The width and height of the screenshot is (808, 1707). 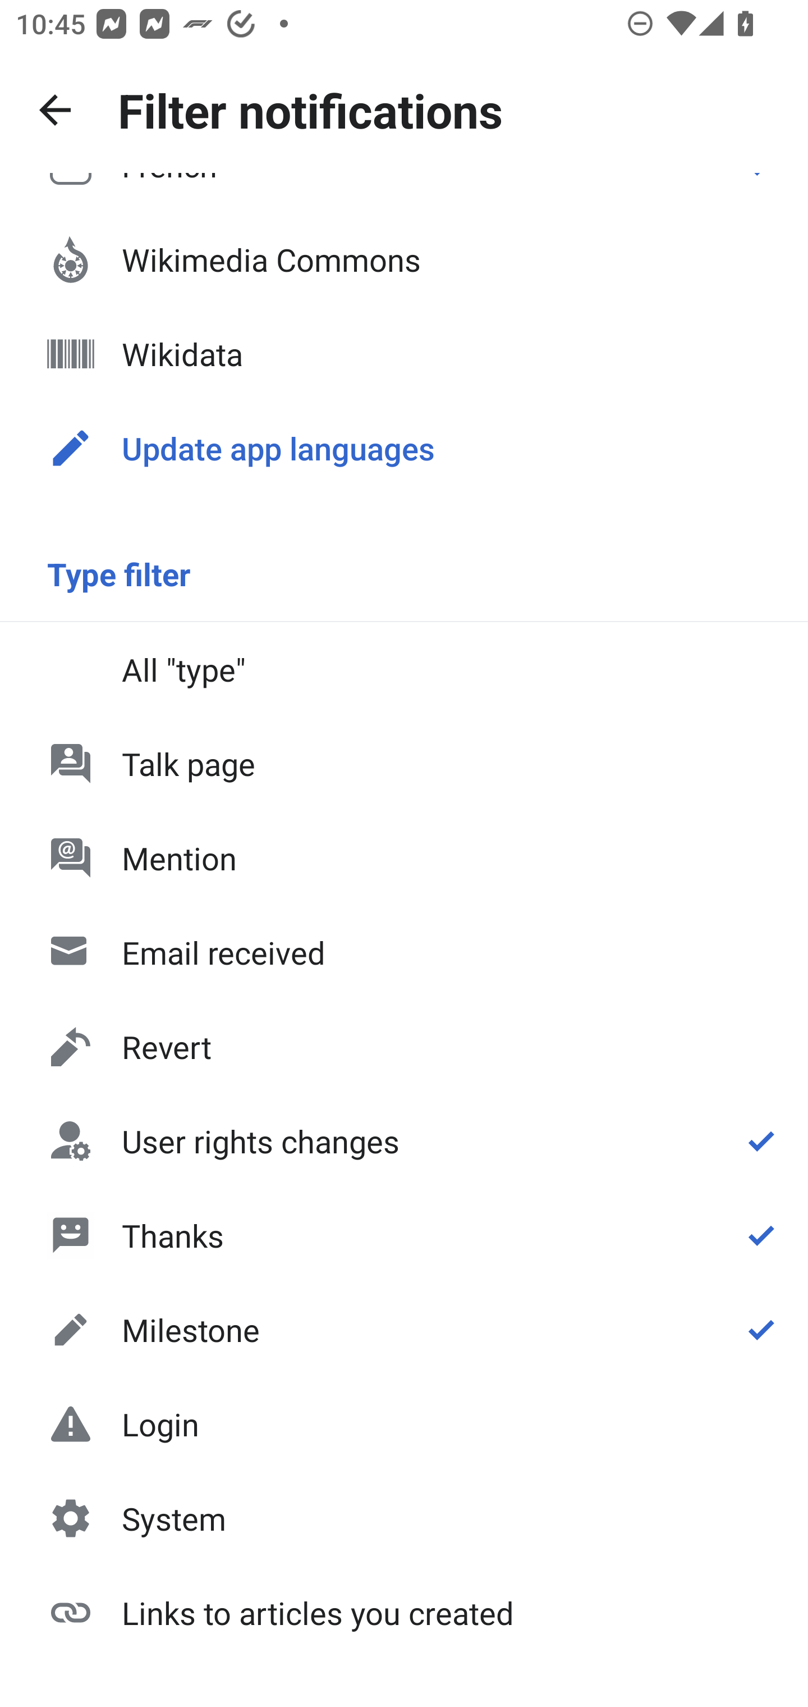 What do you see at coordinates (404, 448) in the screenshot?
I see `Update app languages` at bounding box center [404, 448].